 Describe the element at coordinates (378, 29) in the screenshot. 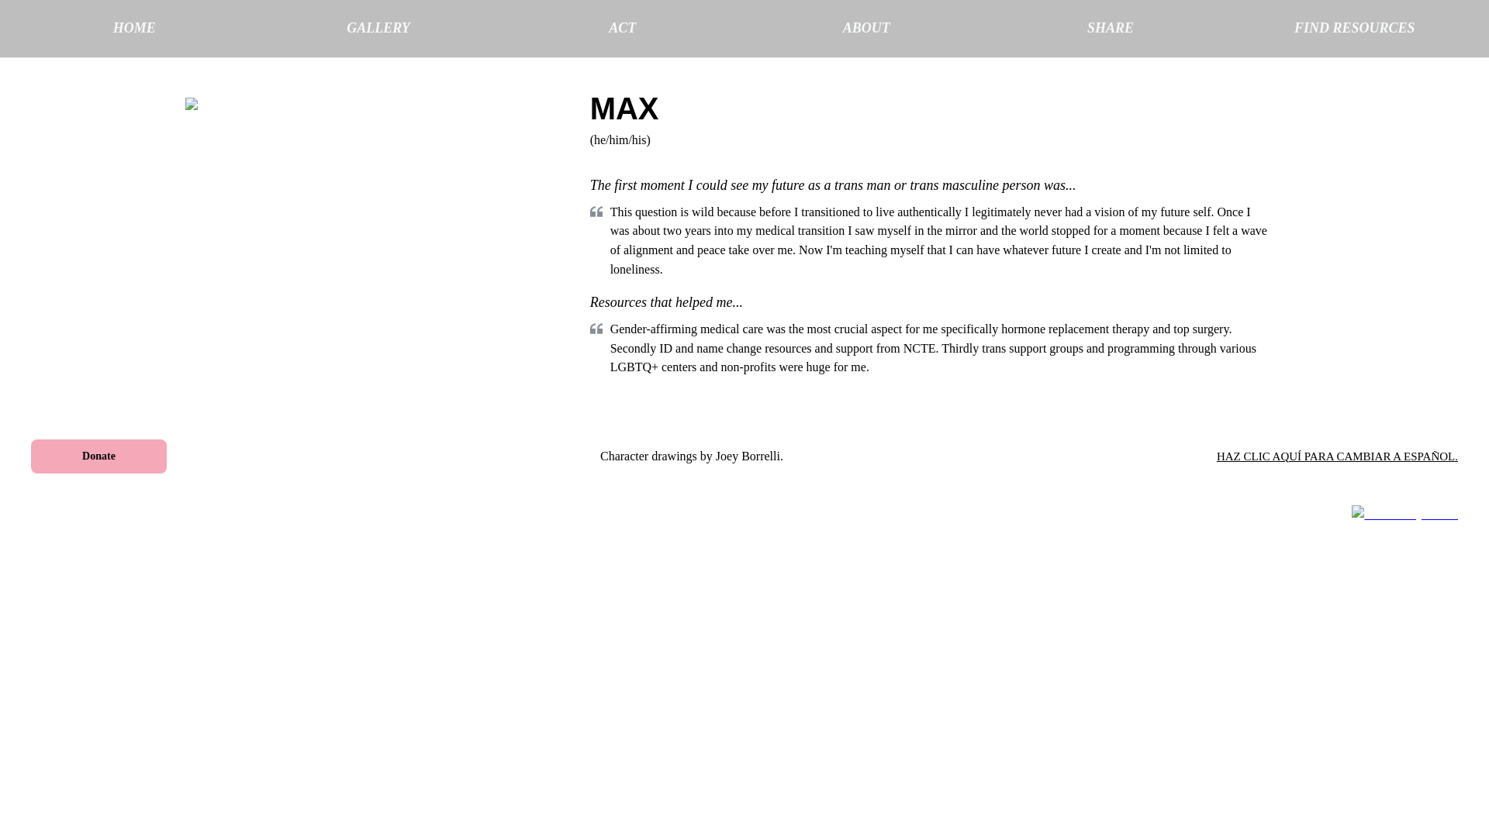

I see `GALLERY` at that location.